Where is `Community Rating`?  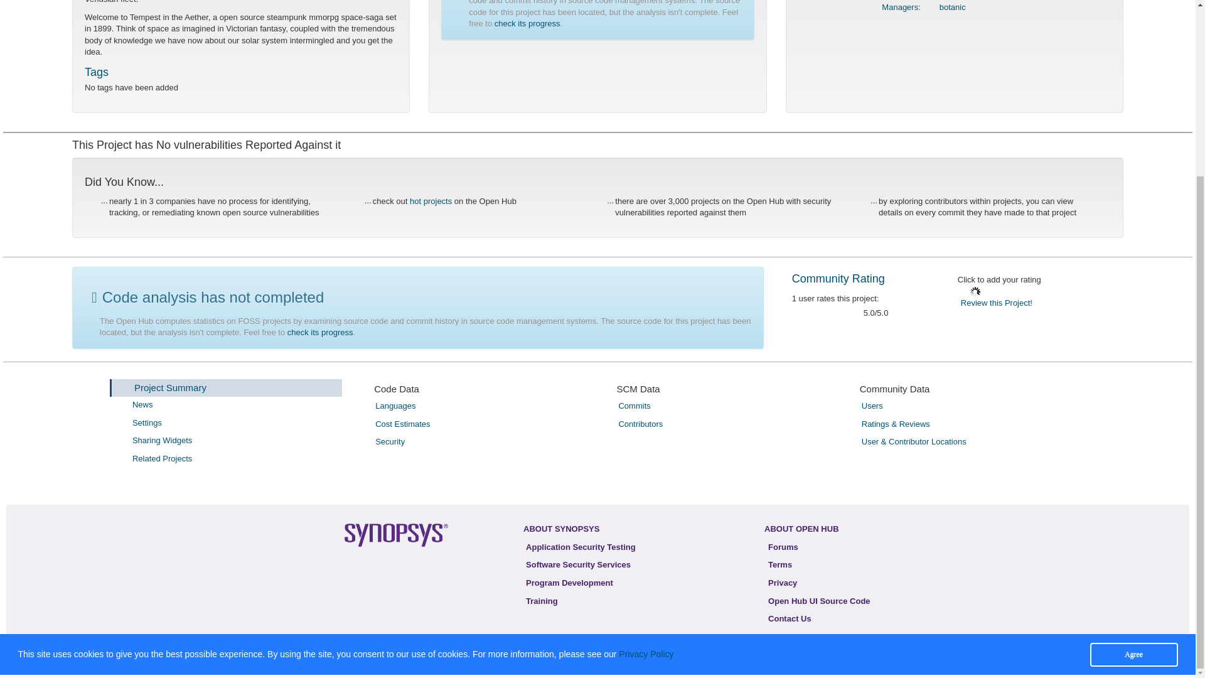 Community Rating is located at coordinates (838, 279).